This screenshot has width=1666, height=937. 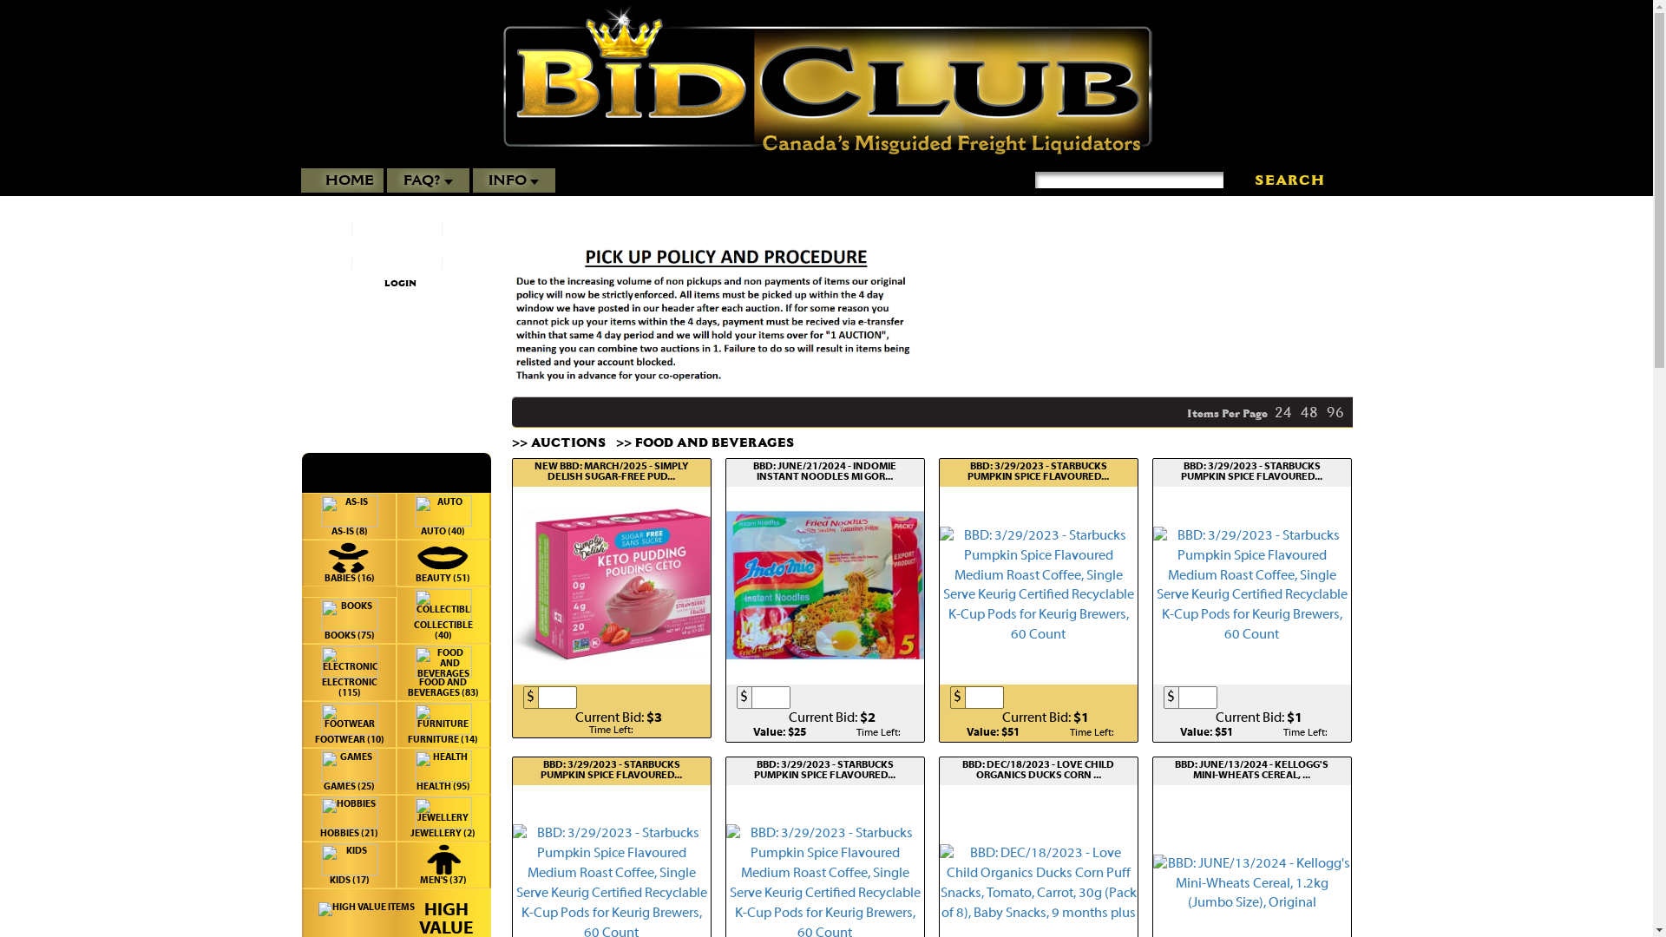 I want to click on FAQ?, so click(x=429, y=180).